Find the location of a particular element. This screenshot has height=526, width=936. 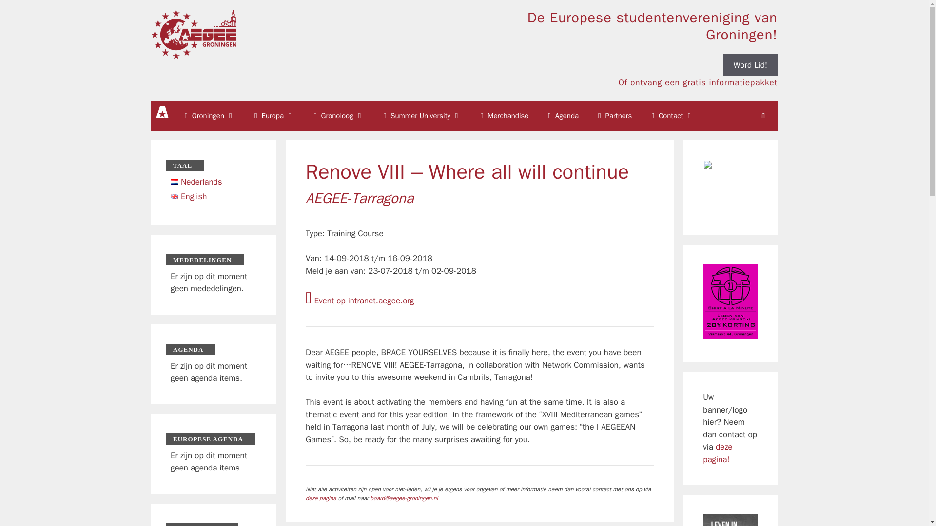

  Europa is located at coordinates (274, 116).